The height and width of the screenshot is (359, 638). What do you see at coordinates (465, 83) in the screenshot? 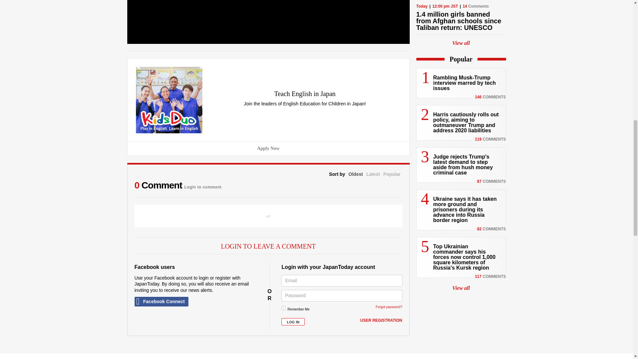
I see `Rambling Musk-Trump interview marred by tech issues` at bounding box center [465, 83].